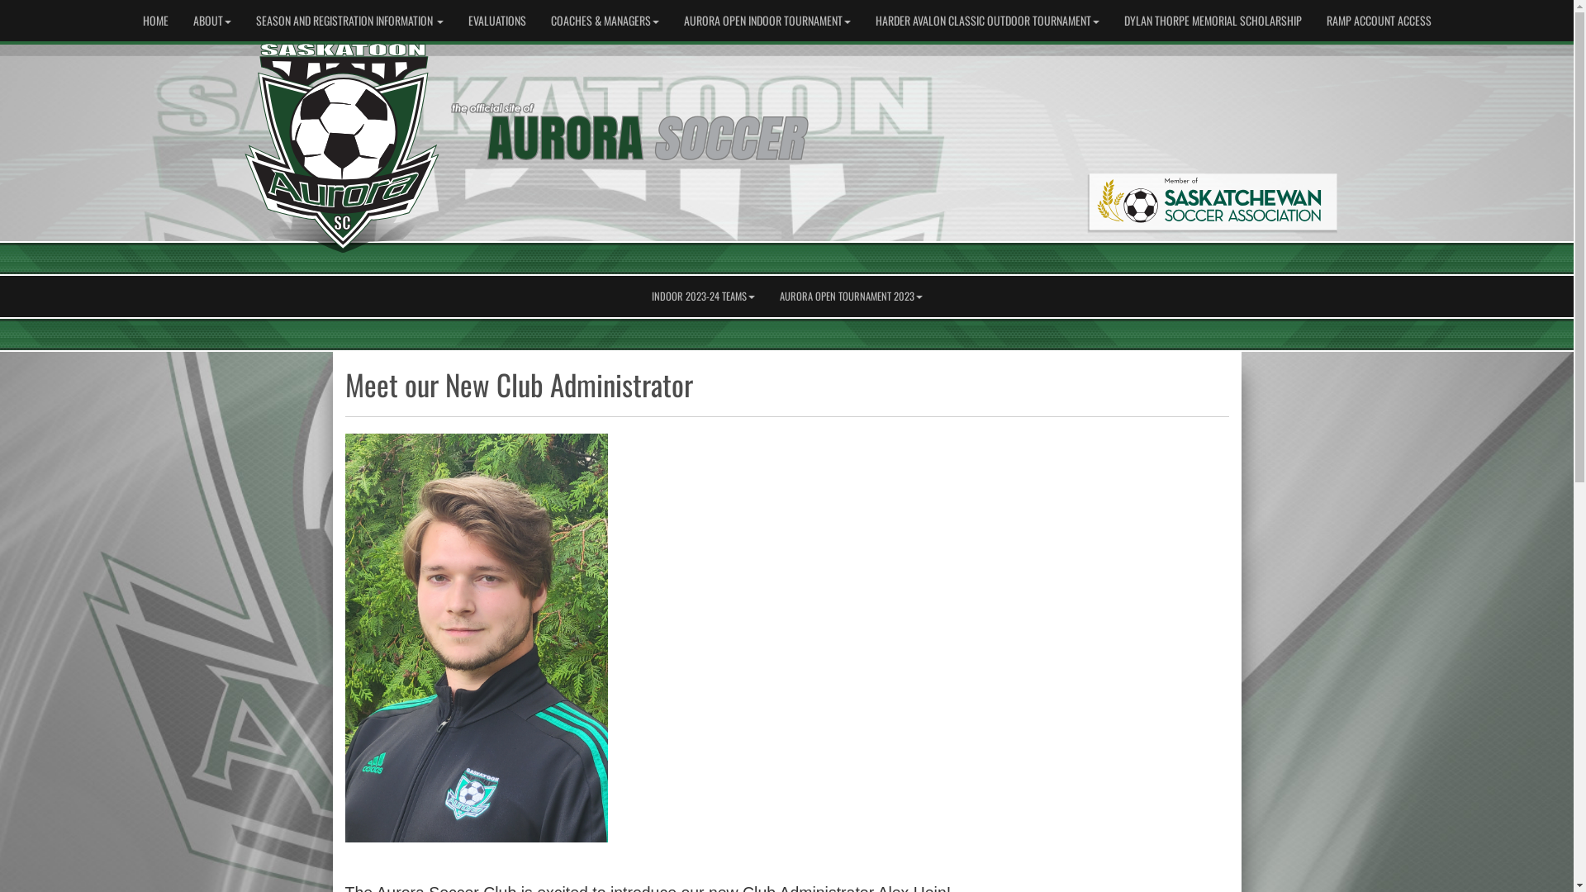 This screenshot has height=892, width=1586. Describe the element at coordinates (851, 297) in the screenshot. I see `AURORA OPEN TOURNAMENT 2023` at that location.